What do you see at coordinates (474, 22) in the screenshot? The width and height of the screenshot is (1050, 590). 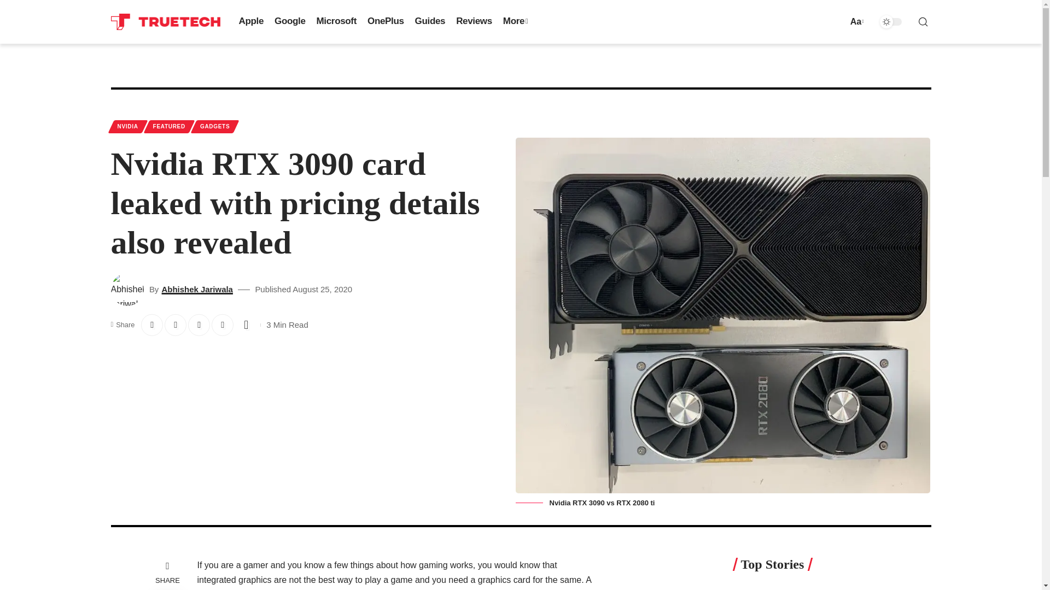 I see `Reviews` at bounding box center [474, 22].